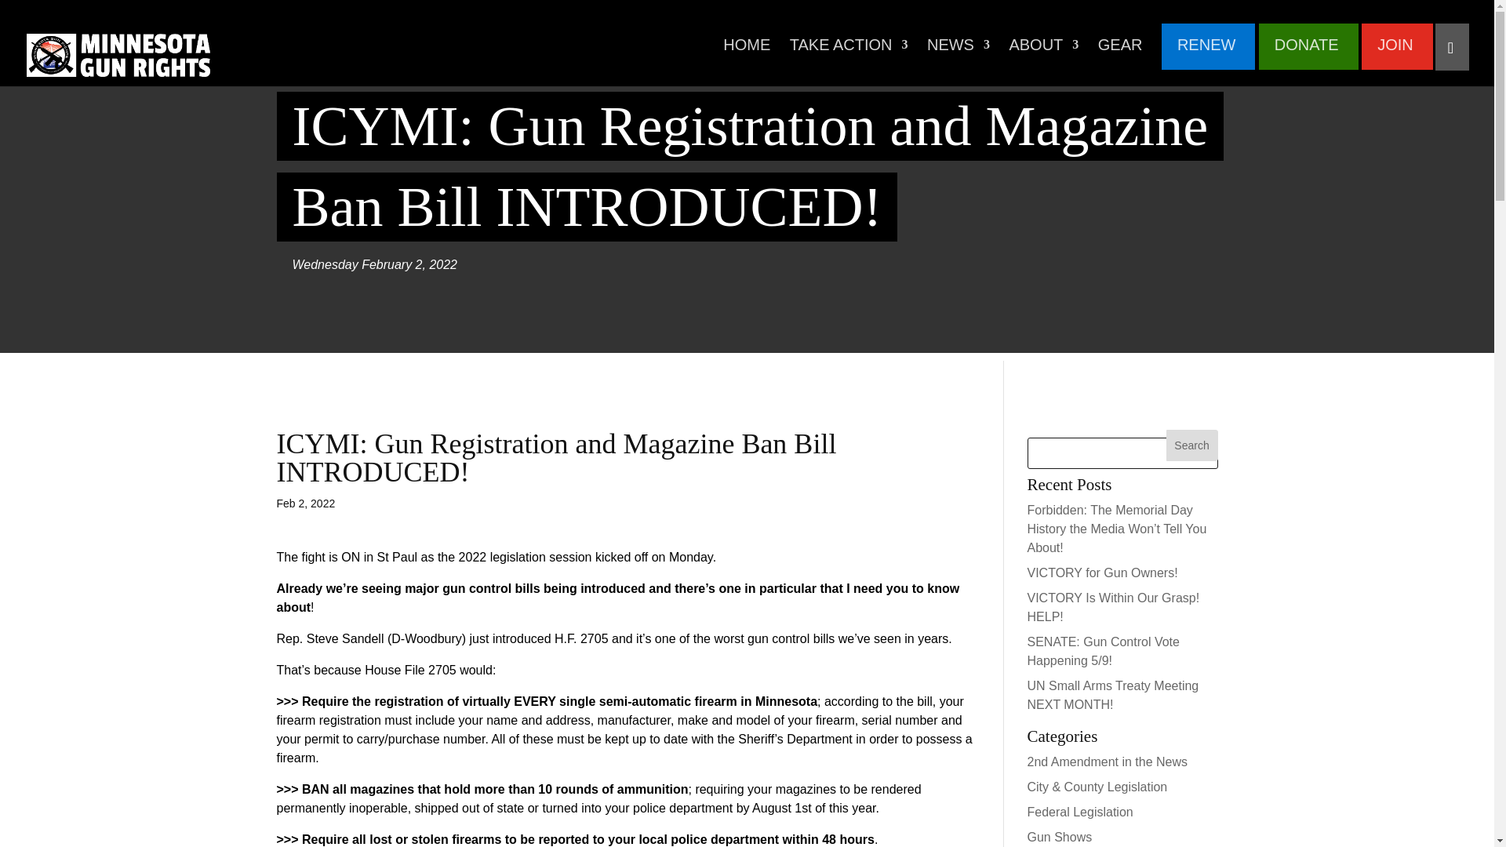 This screenshot has height=847, width=1506. Describe the element at coordinates (959, 53) in the screenshot. I see `NEWS` at that location.